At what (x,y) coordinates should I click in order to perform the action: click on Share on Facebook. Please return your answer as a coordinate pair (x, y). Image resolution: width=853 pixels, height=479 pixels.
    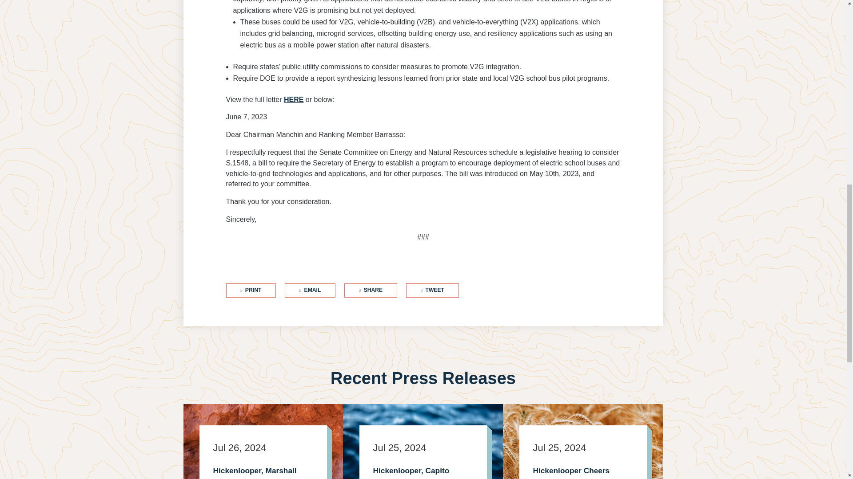
    Looking at the image, I should click on (371, 290).